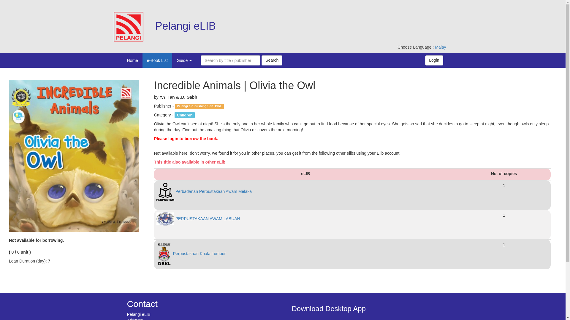  Describe the element at coordinates (184, 60) in the screenshot. I see `Guide` at that location.